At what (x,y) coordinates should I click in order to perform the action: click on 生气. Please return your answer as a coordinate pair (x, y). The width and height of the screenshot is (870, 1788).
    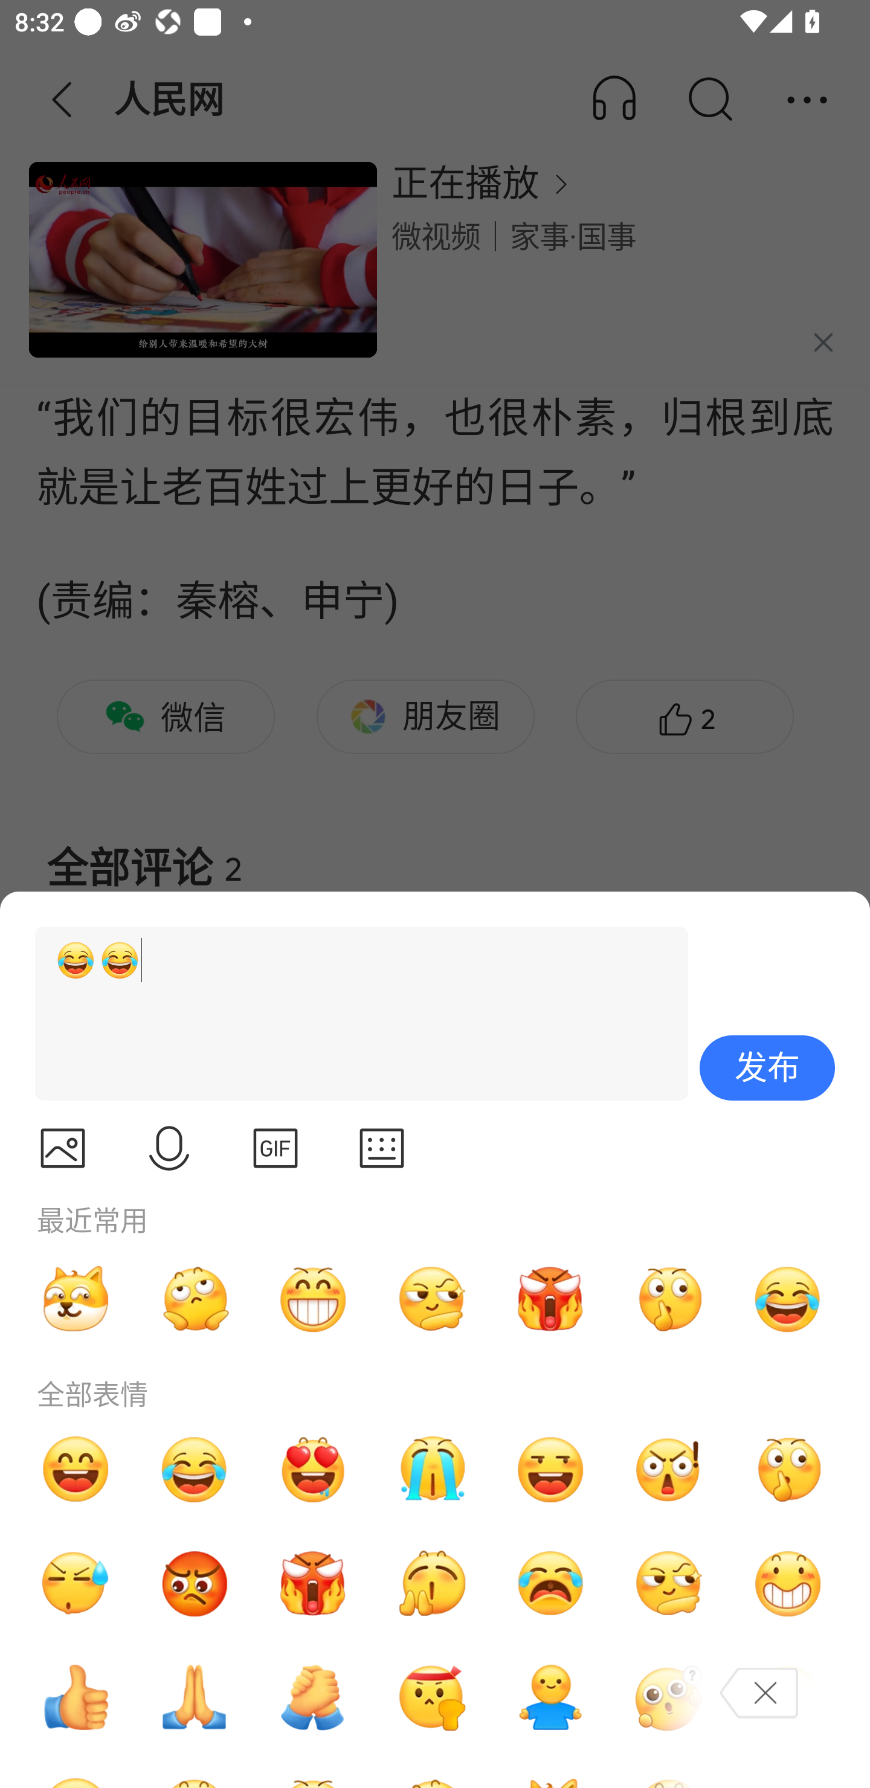
    Looking at the image, I should click on (195, 1584).